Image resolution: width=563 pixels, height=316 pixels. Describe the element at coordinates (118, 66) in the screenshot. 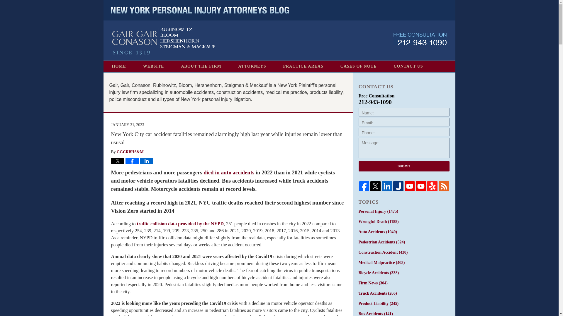

I see `HOME` at that location.